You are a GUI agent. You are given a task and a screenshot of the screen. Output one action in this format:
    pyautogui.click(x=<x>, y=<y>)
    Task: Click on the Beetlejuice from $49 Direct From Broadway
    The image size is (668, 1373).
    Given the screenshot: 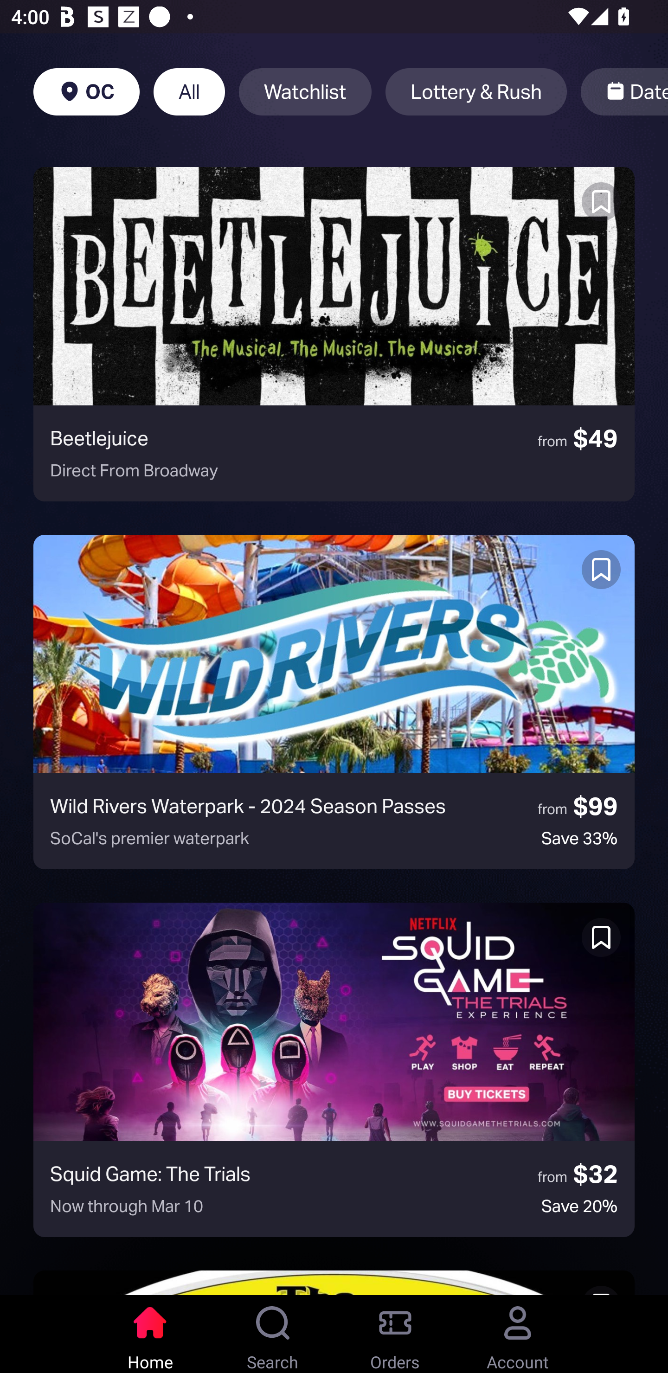 What is the action you would take?
    pyautogui.click(x=334, y=334)
    